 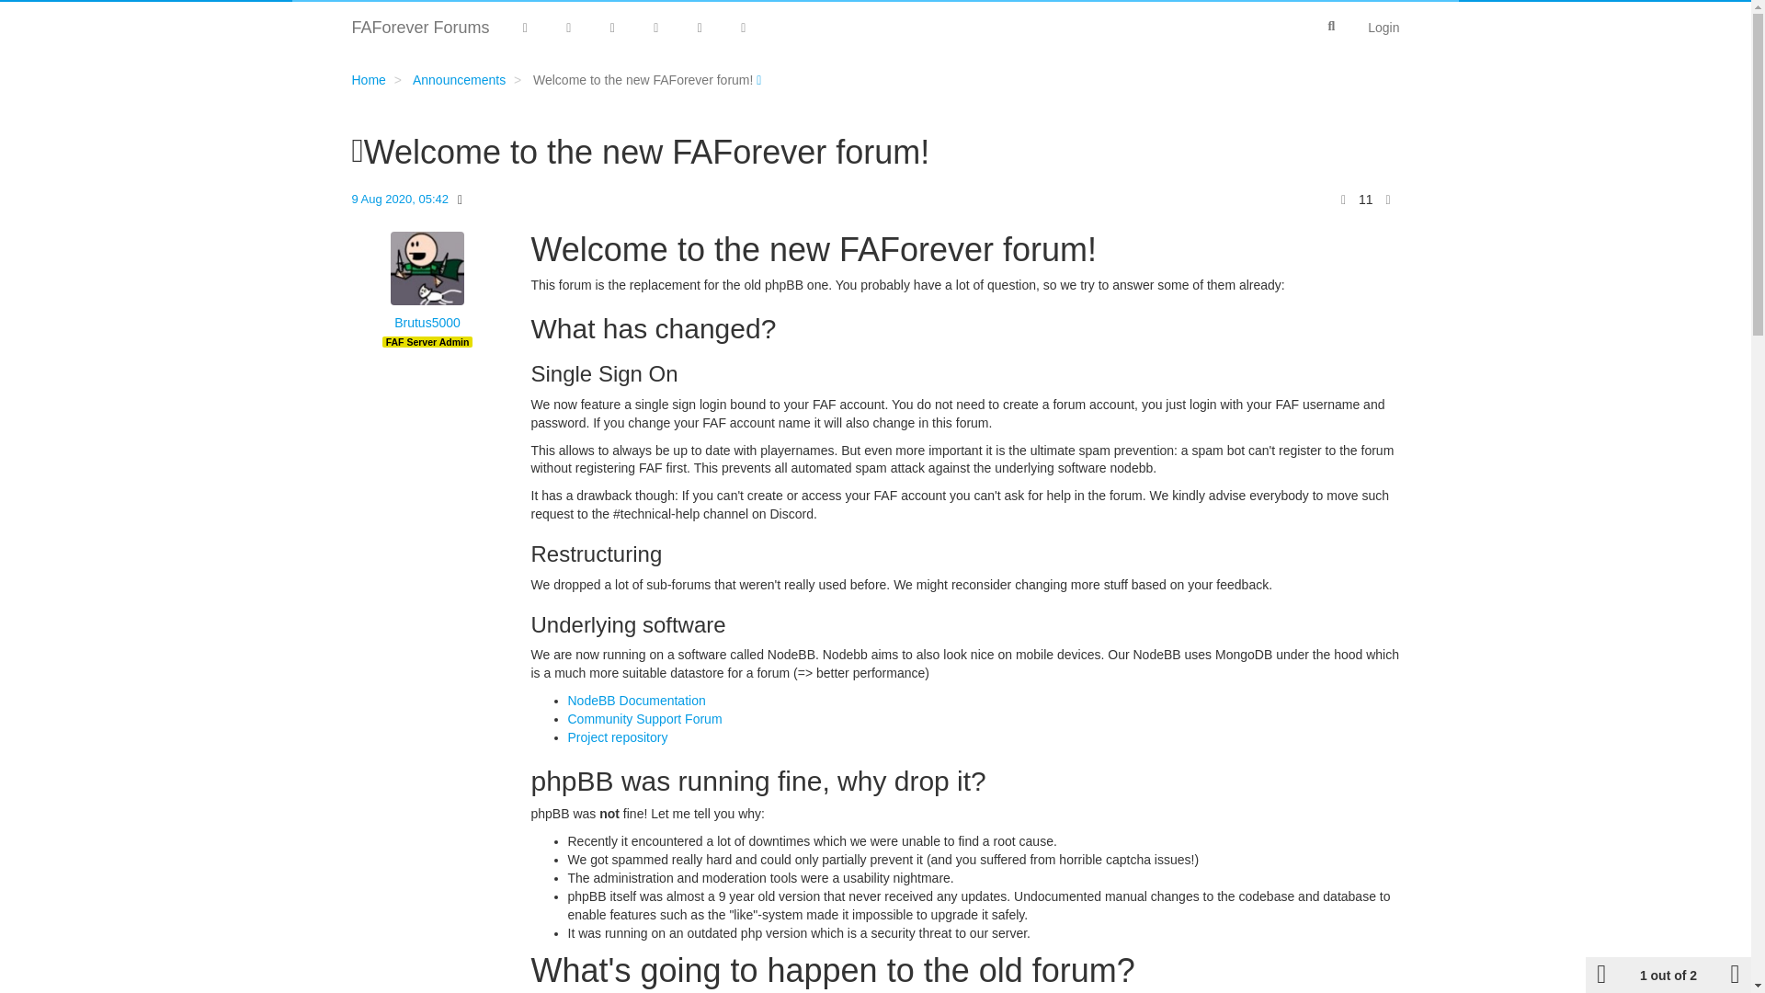 What do you see at coordinates (645, 719) in the screenshot?
I see `Community Support Forum` at bounding box center [645, 719].